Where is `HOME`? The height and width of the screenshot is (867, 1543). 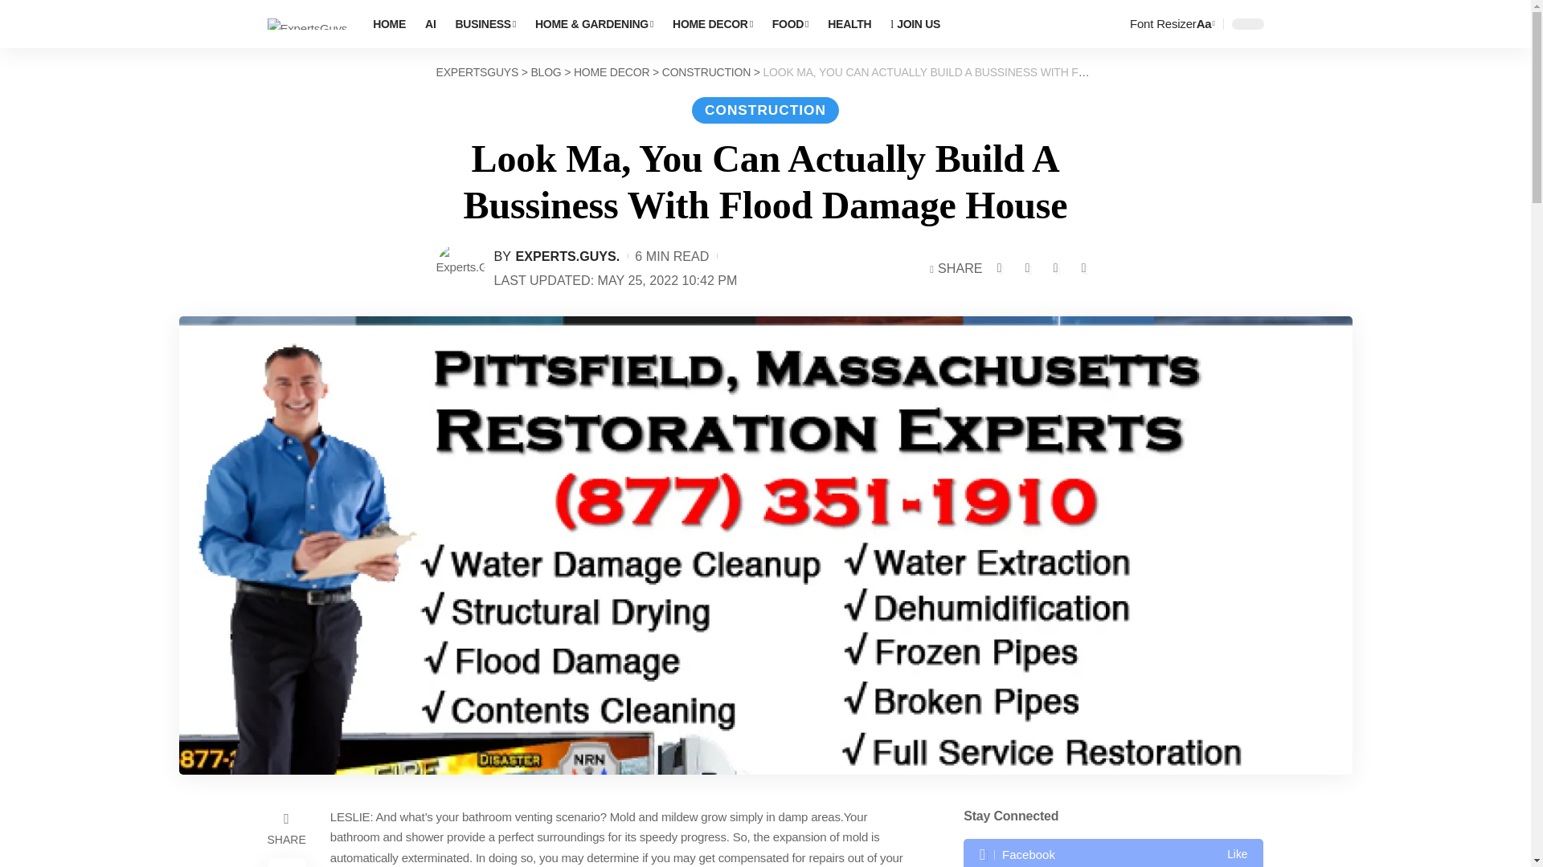 HOME is located at coordinates (389, 24).